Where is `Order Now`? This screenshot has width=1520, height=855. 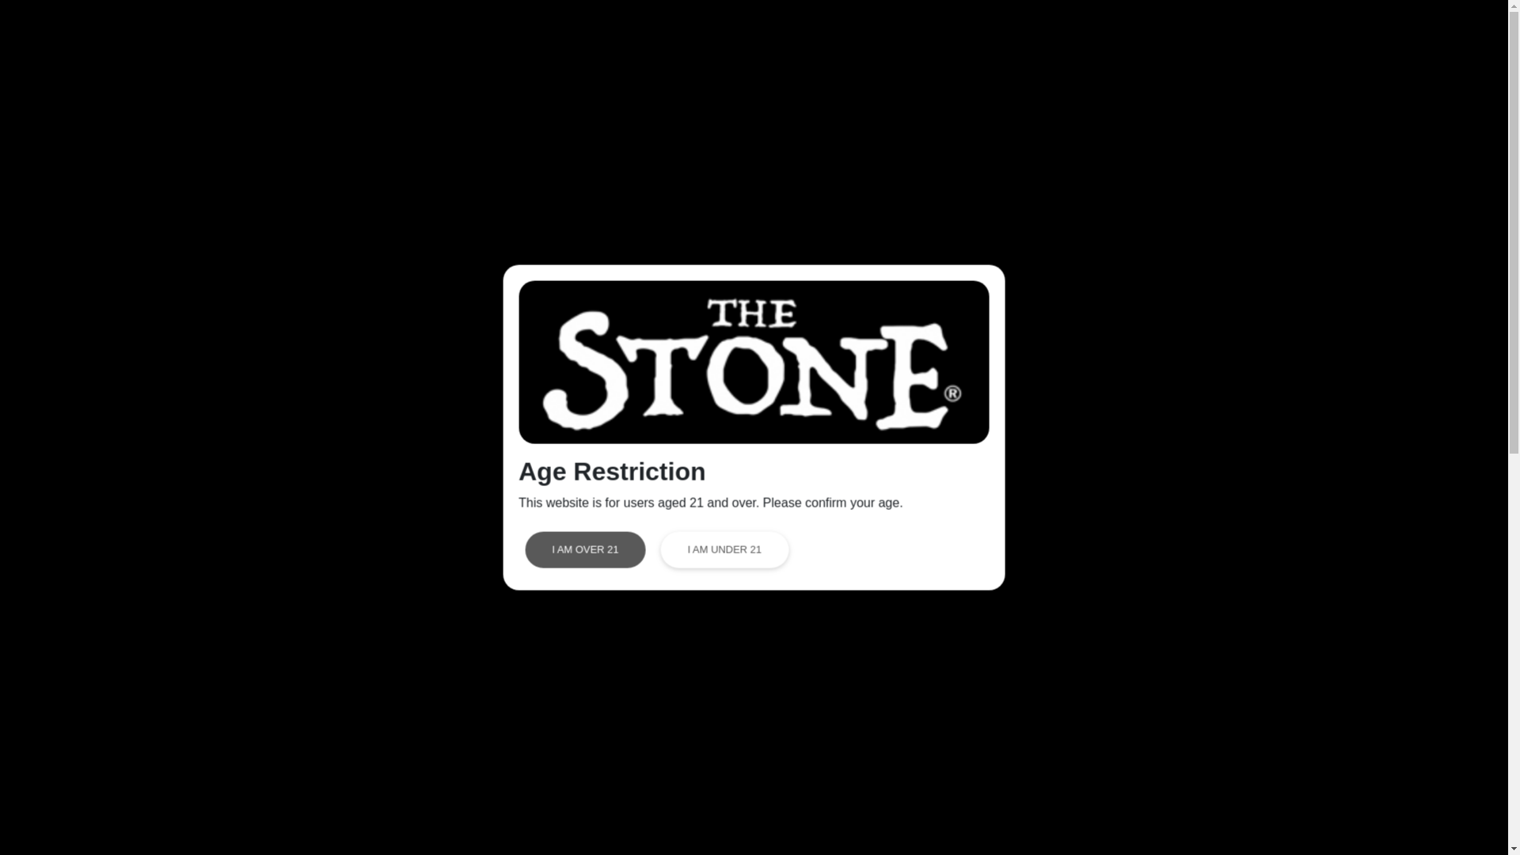 Order Now is located at coordinates (887, 34).